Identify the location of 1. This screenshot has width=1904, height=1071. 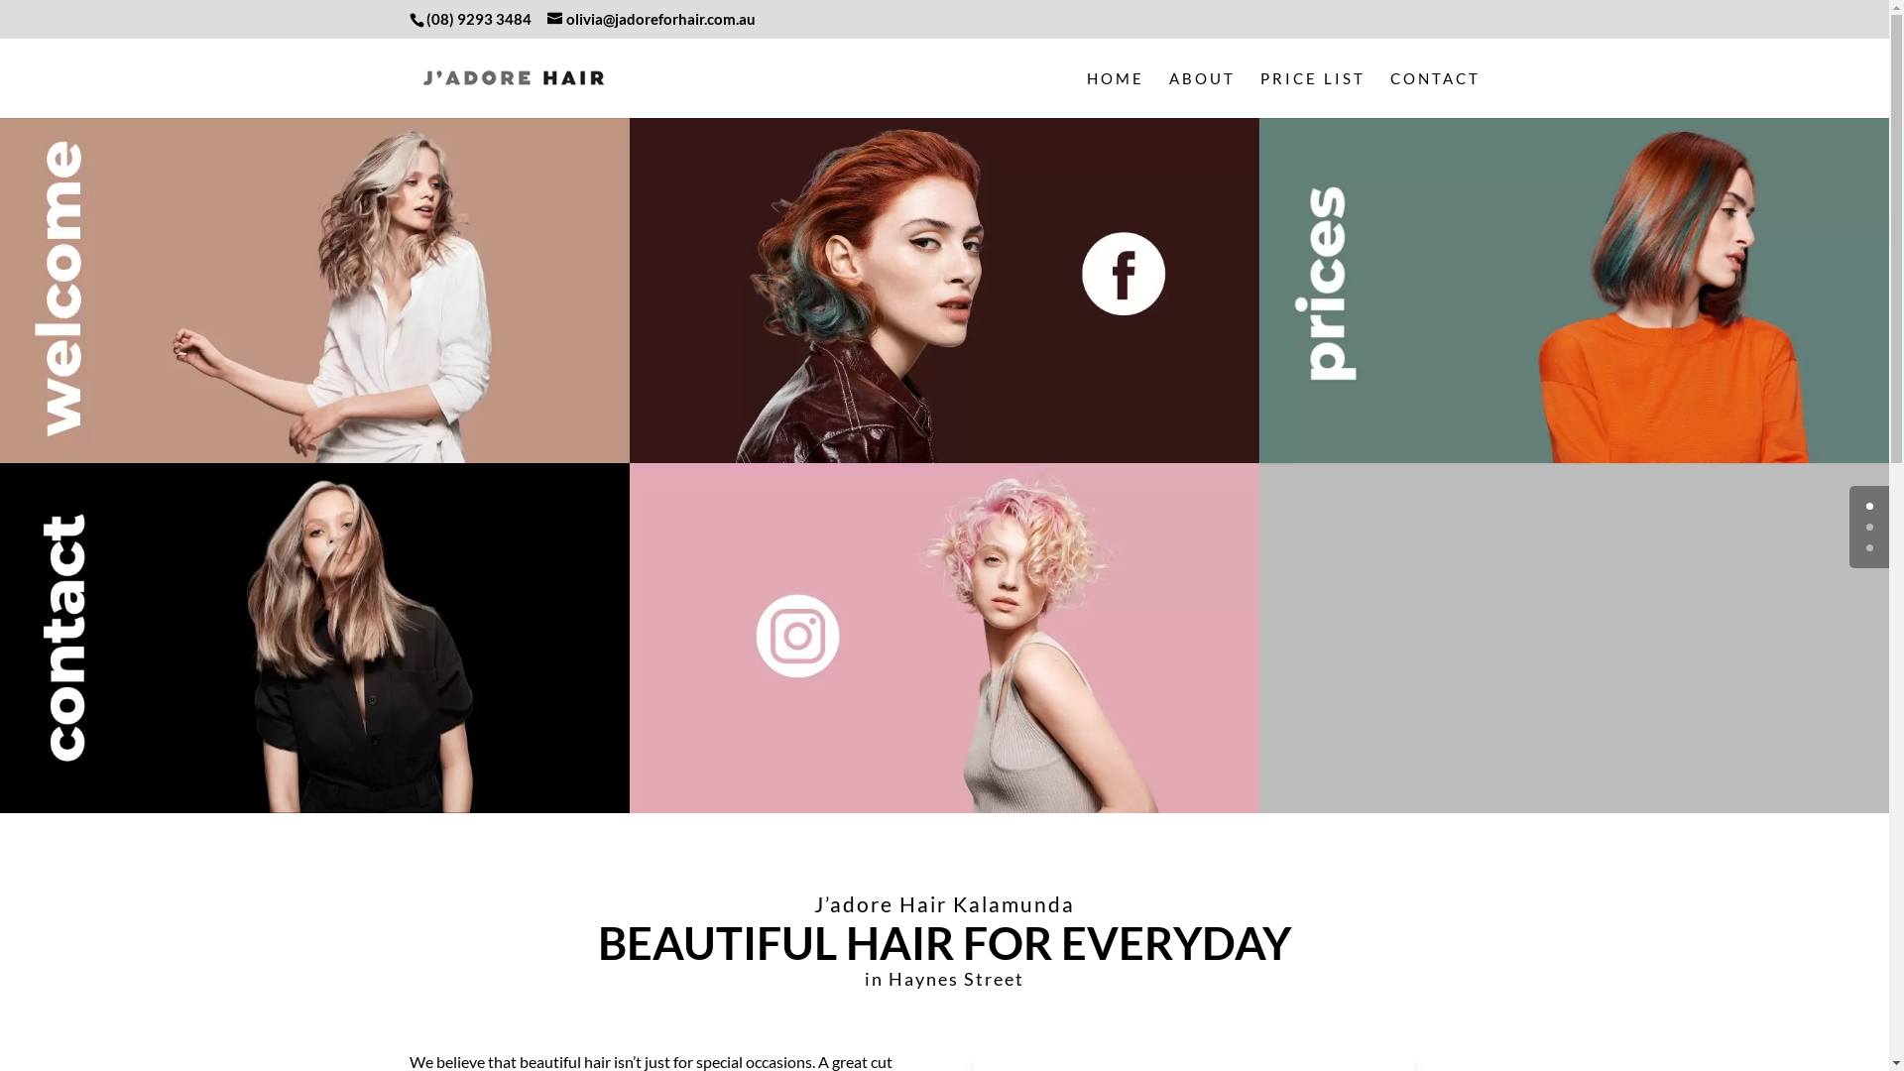
(315, 288).